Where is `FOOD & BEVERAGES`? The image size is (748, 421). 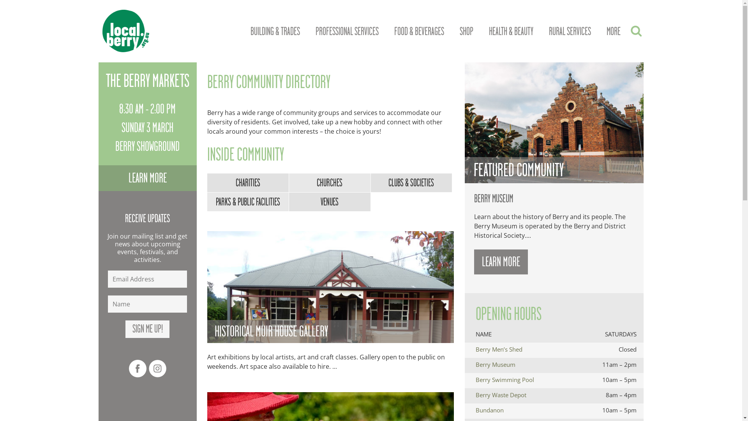
FOOD & BEVERAGES is located at coordinates (419, 32).